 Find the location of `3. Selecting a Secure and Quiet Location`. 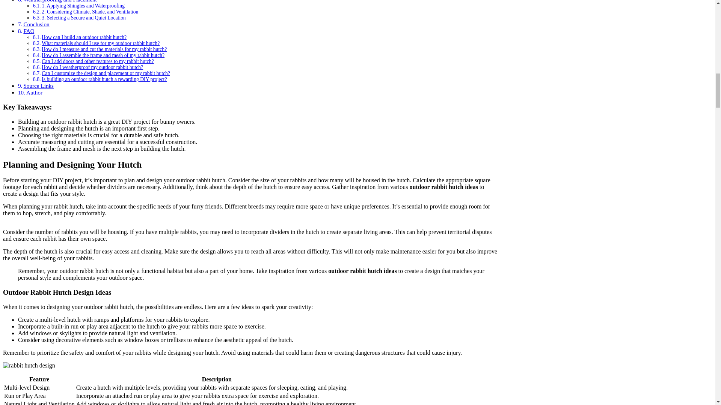

3. Selecting a Secure and Quiet Location is located at coordinates (83, 18).